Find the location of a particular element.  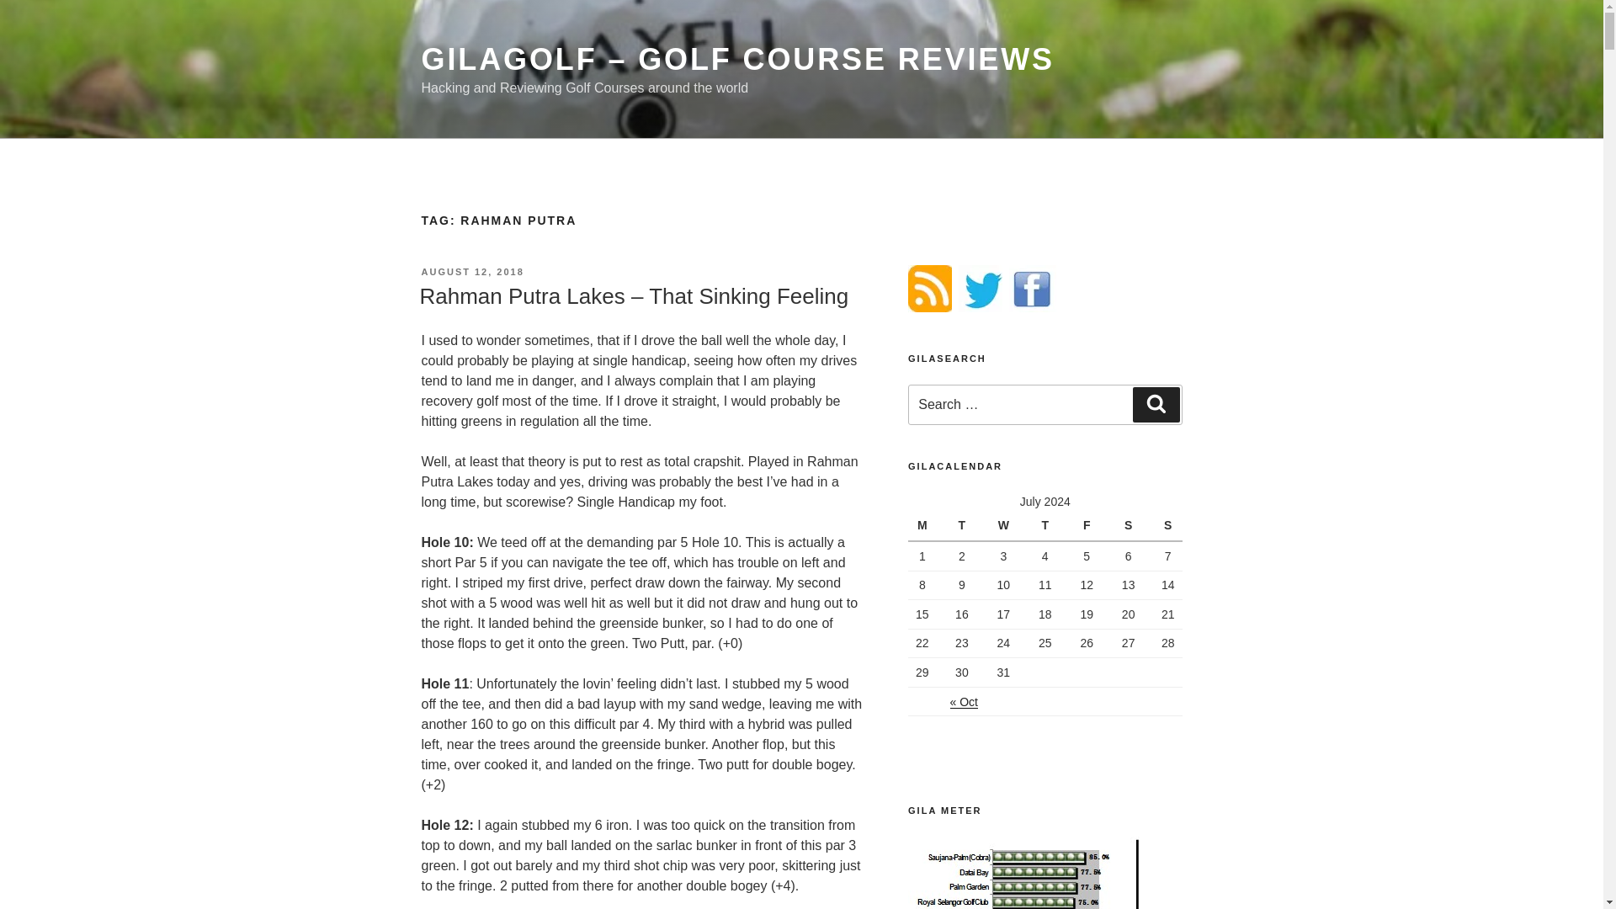

Monday is located at coordinates (924, 525).